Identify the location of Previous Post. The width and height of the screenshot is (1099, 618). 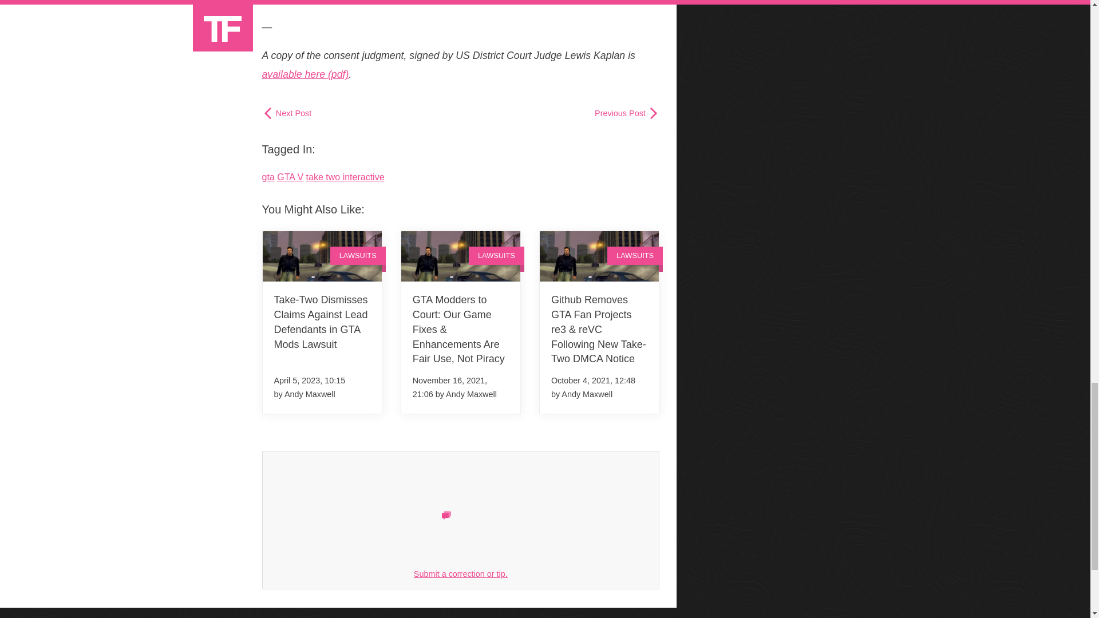
(627, 113).